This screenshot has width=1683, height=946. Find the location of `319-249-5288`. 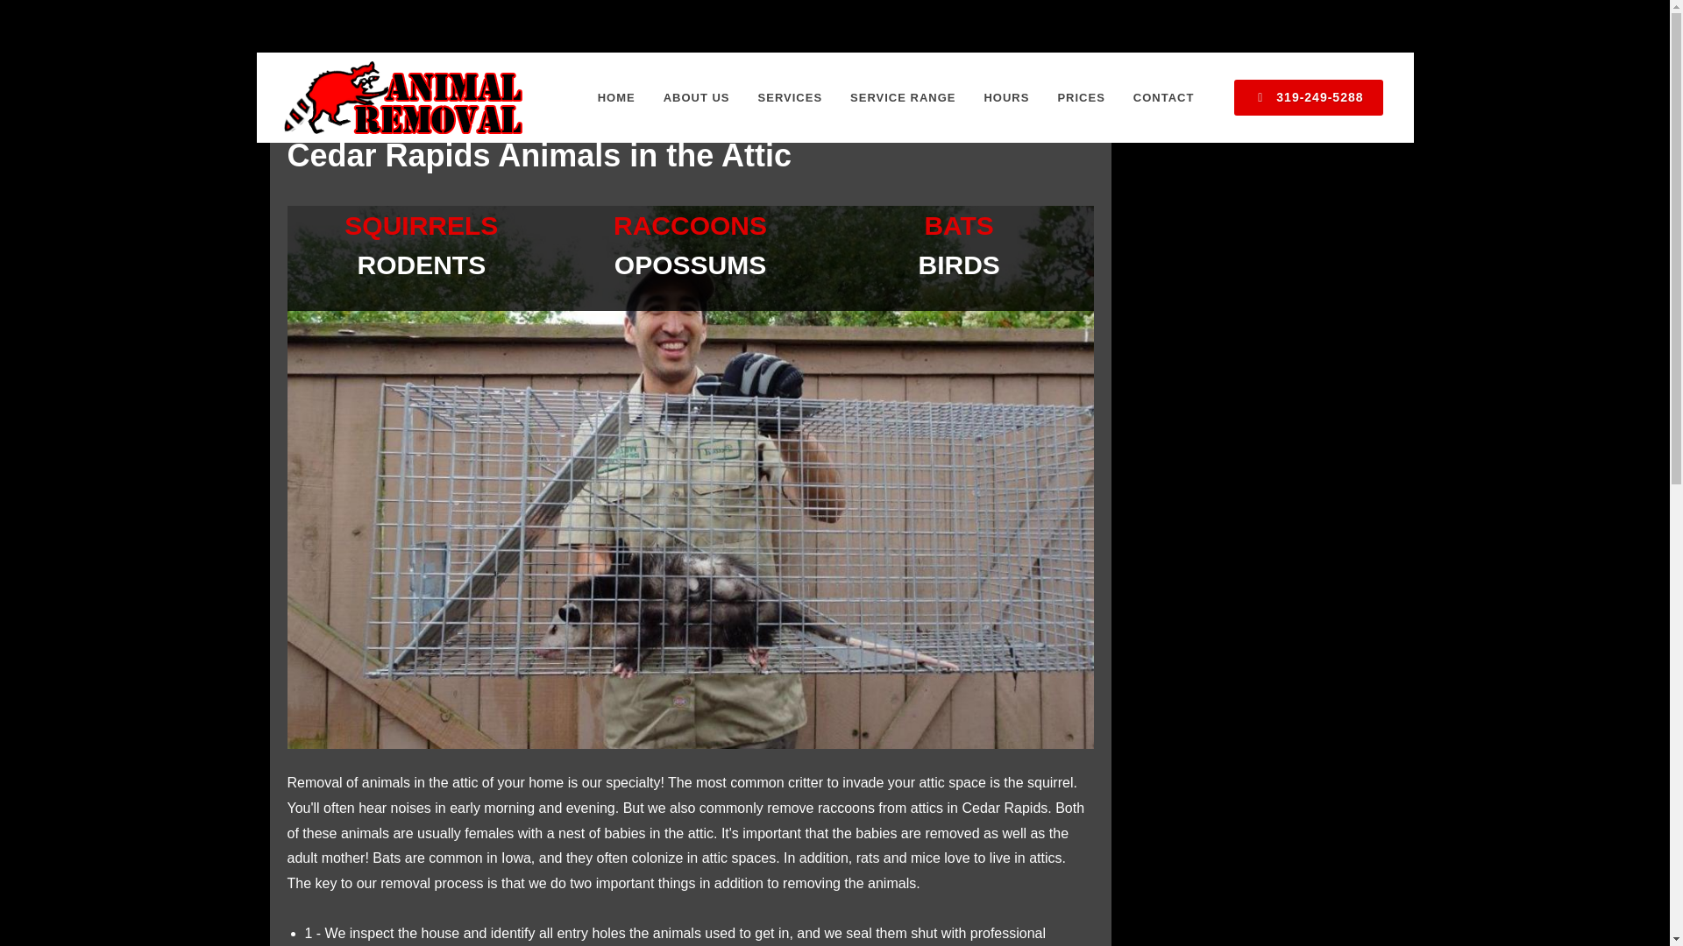

319-249-5288 is located at coordinates (1308, 96).